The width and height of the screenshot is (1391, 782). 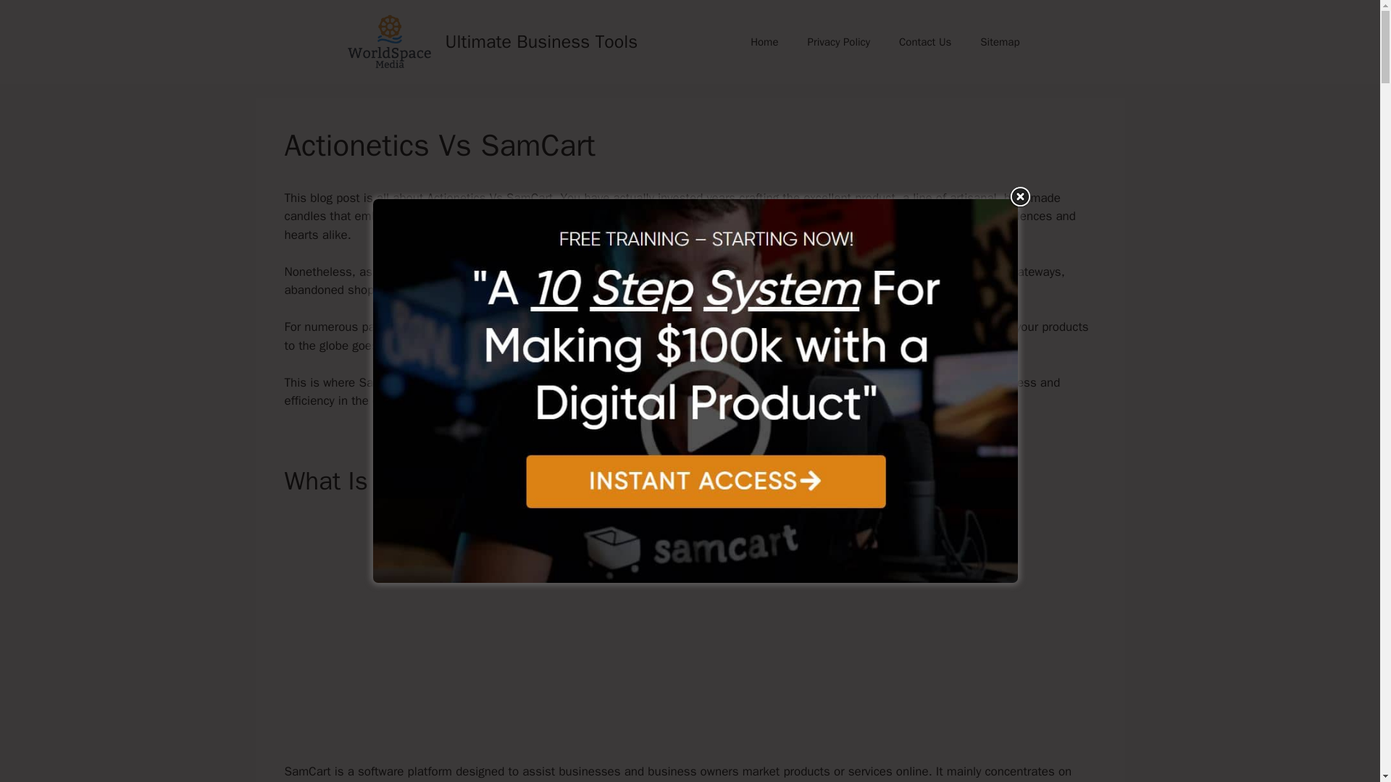 I want to click on Home, so click(x=764, y=42).